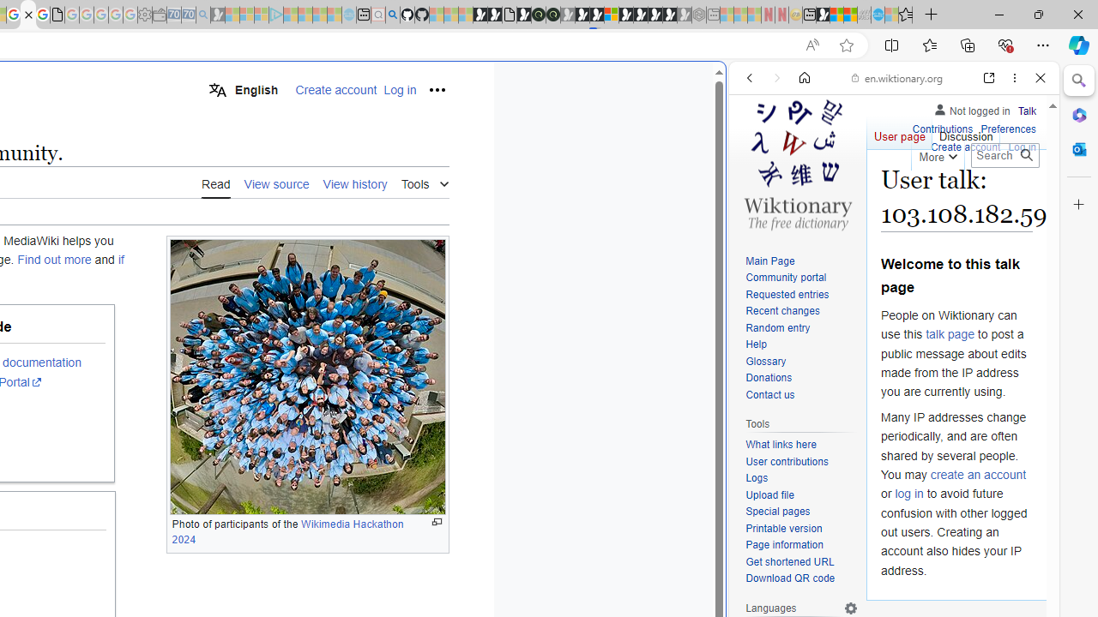  I want to click on en.wiktionary.org, so click(897, 77).